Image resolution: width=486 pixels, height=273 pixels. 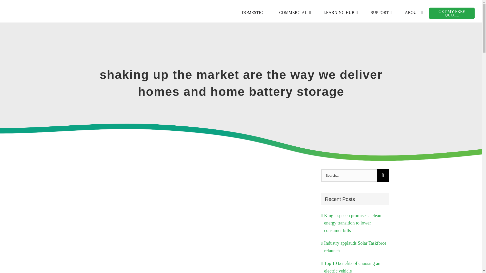 I want to click on DOMESTIC, so click(x=254, y=13).